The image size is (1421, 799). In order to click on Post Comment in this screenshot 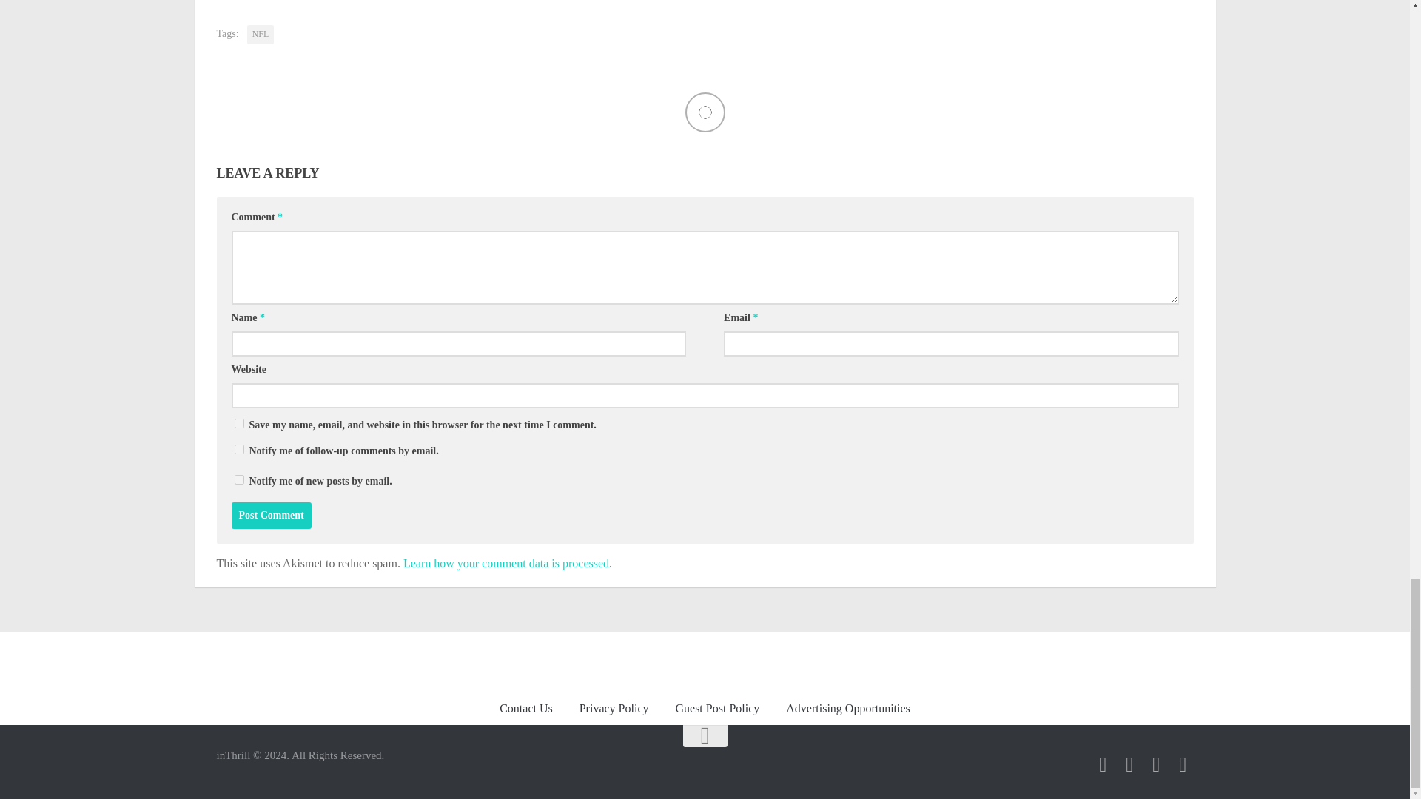, I will do `click(271, 515)`.